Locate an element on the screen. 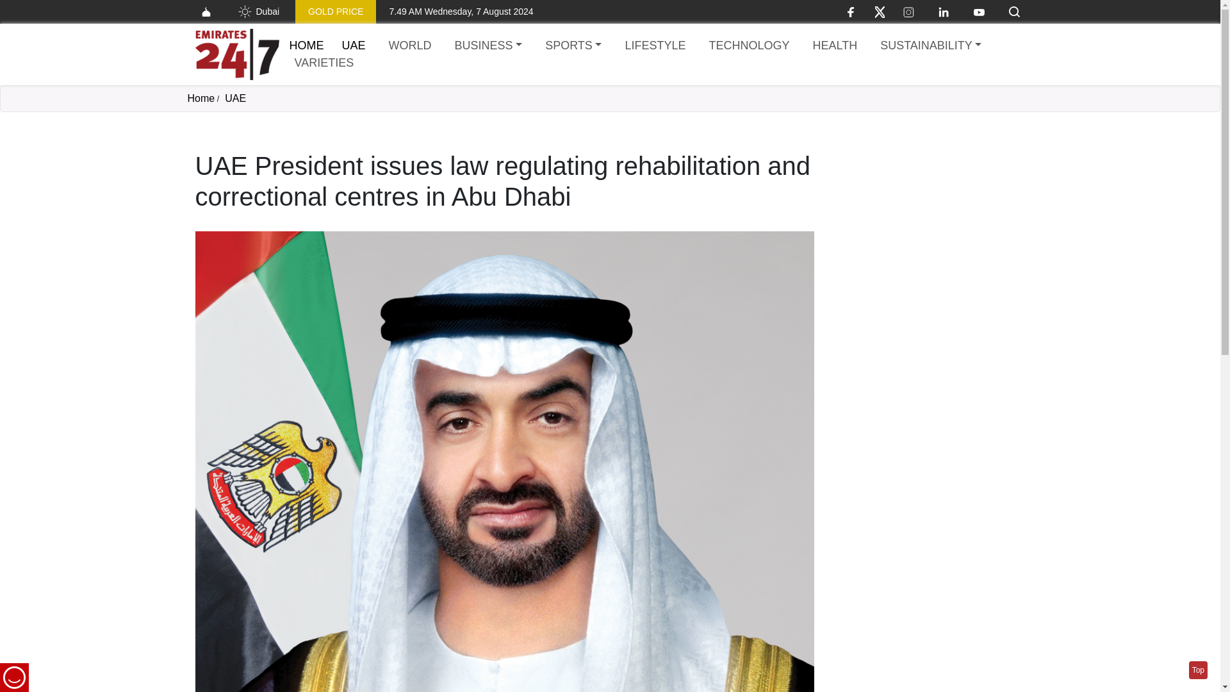  Go to top is located at coordinates (1198, 670).